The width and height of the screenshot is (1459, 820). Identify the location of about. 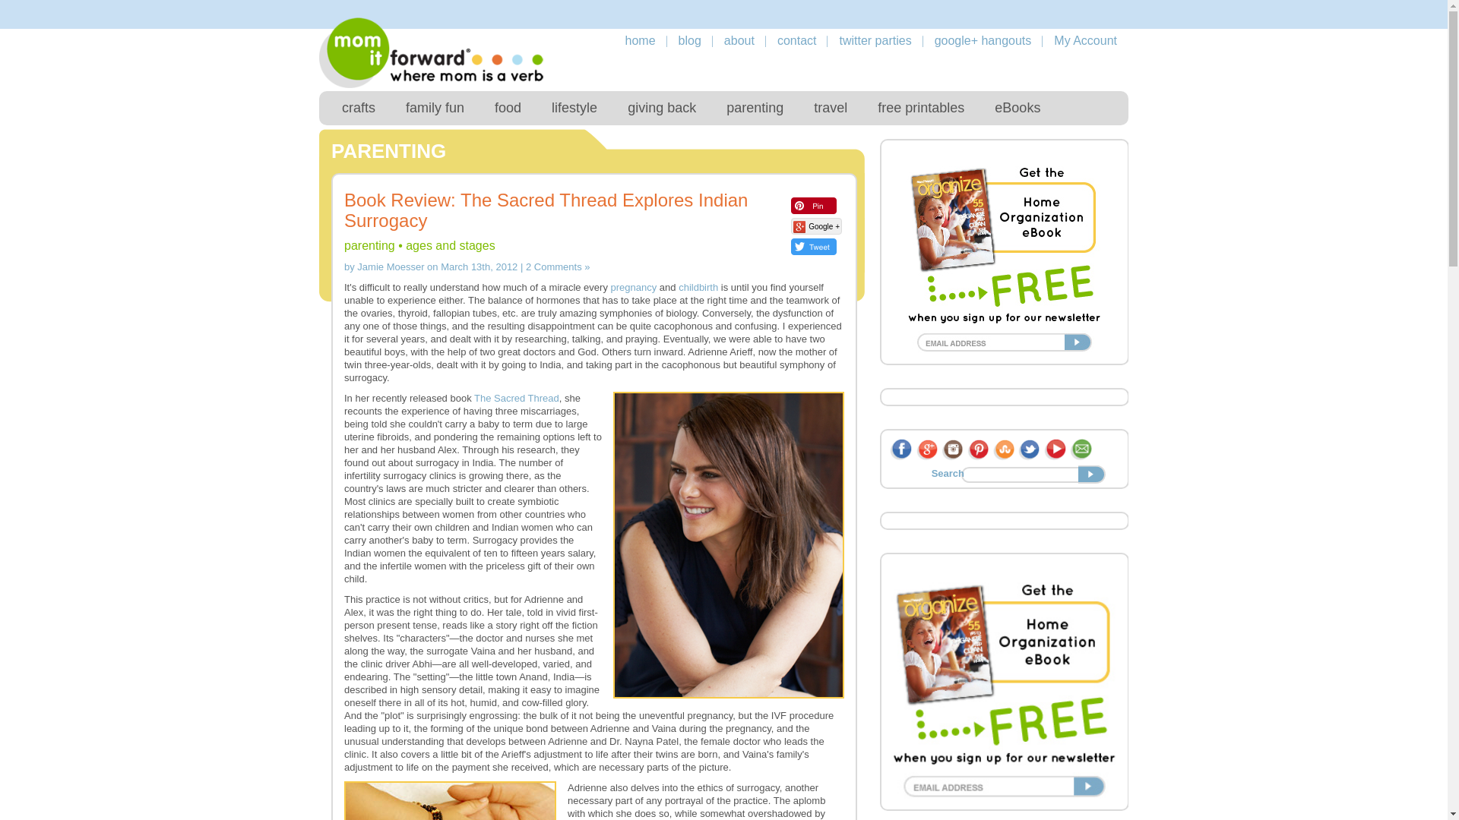
(739, 40).